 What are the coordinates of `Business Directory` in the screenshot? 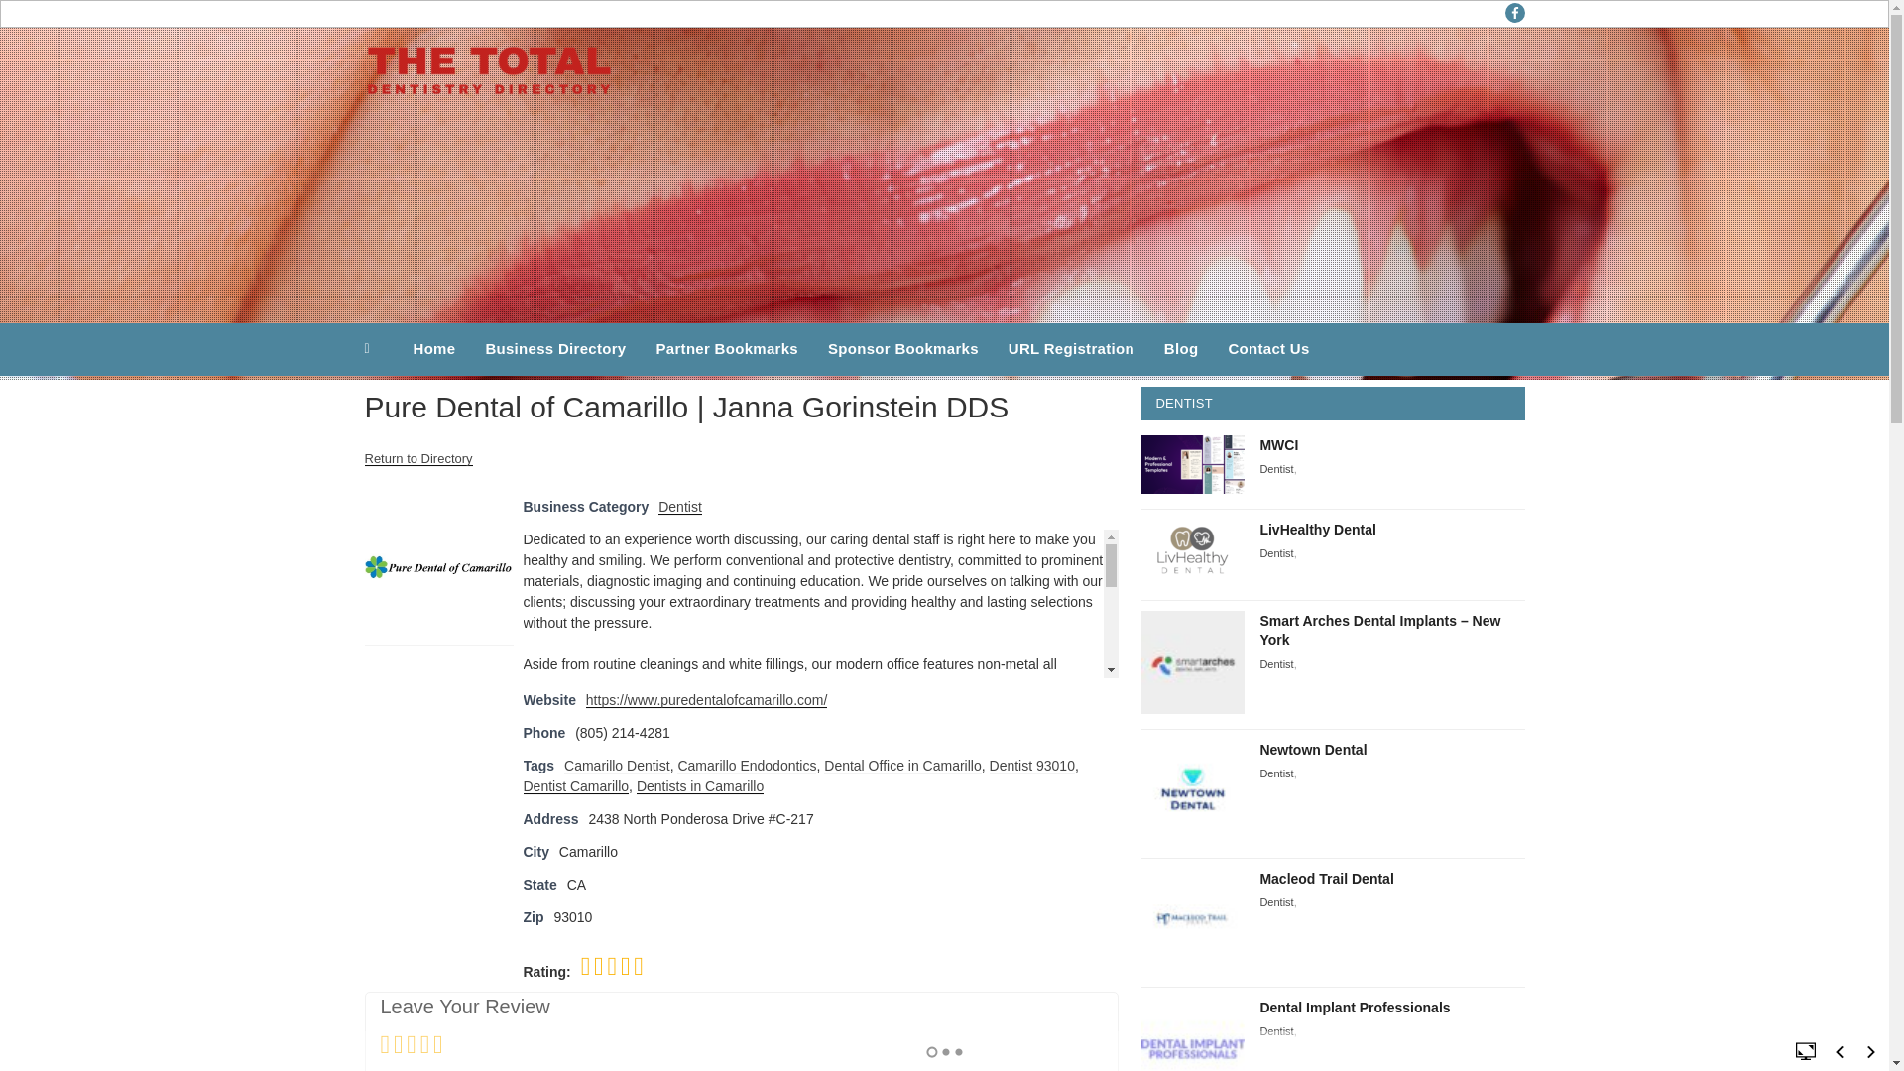 It's located at (555, 349).